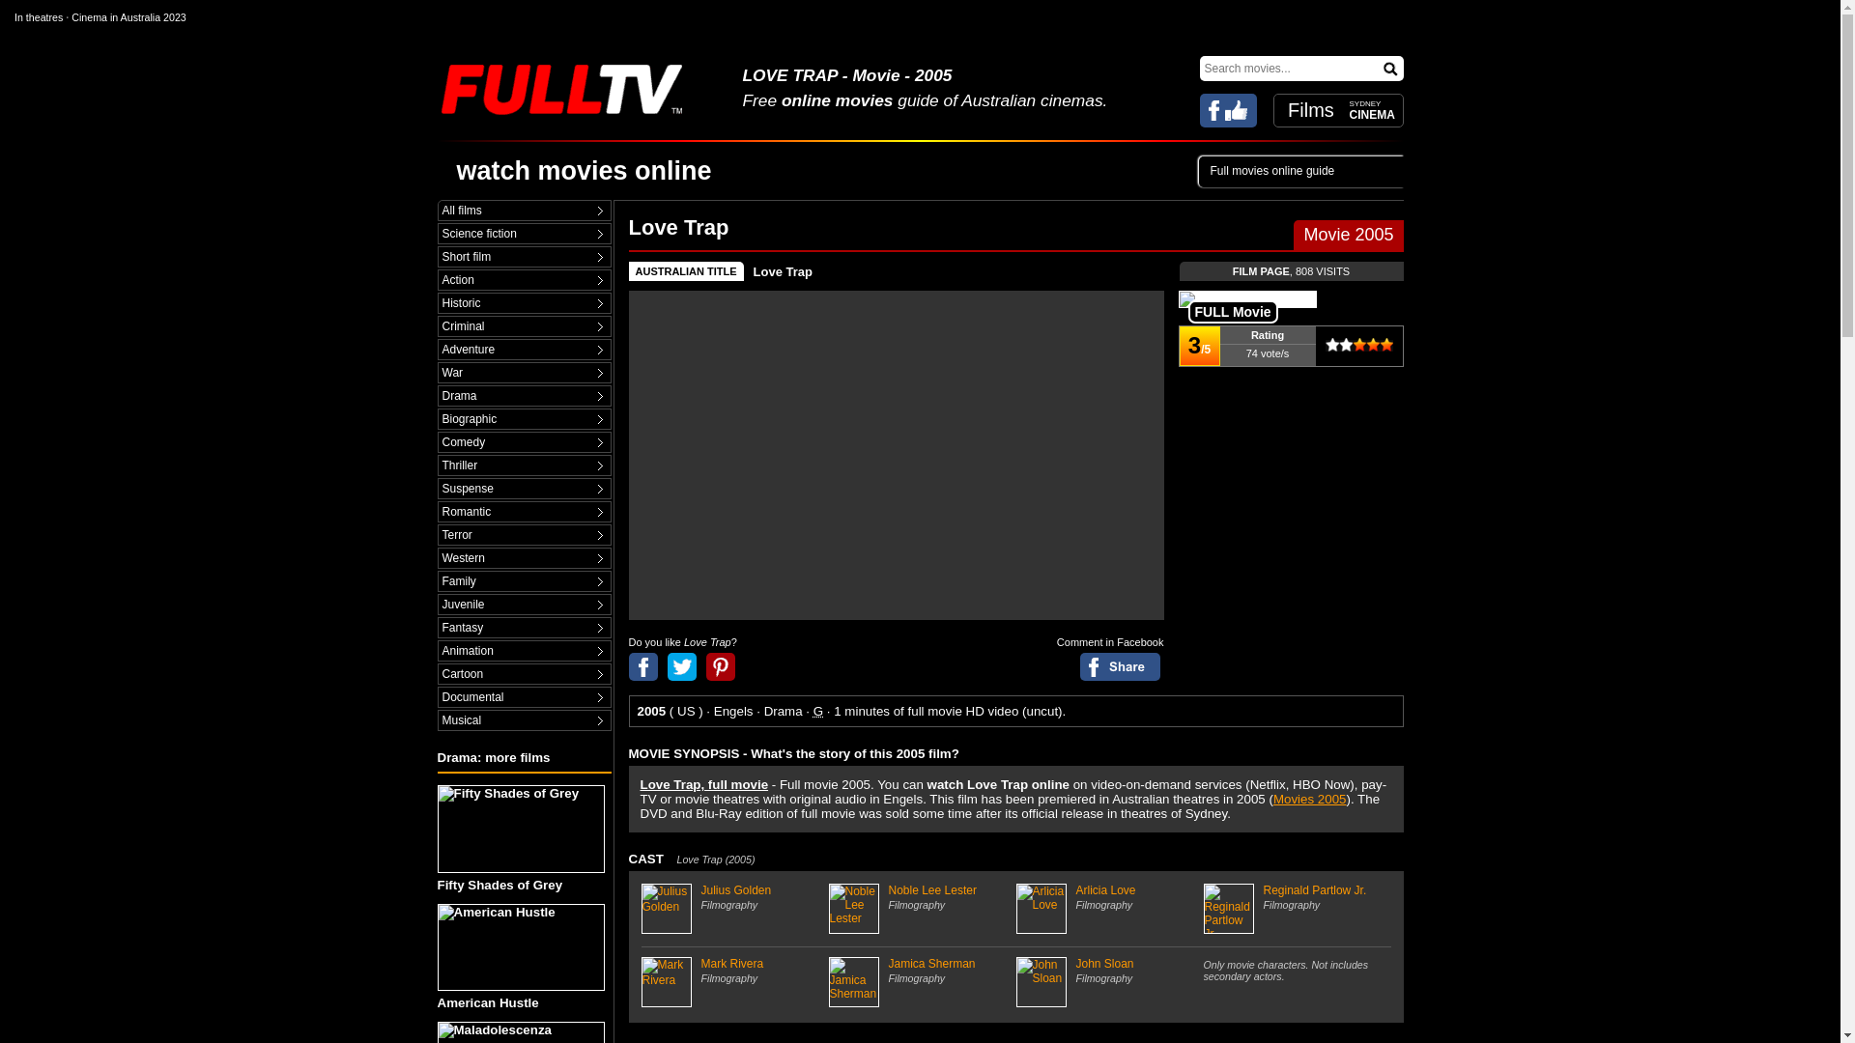  Describe the element at coordinates (524, 257) in the screenshot. I see `Short film` at that location.